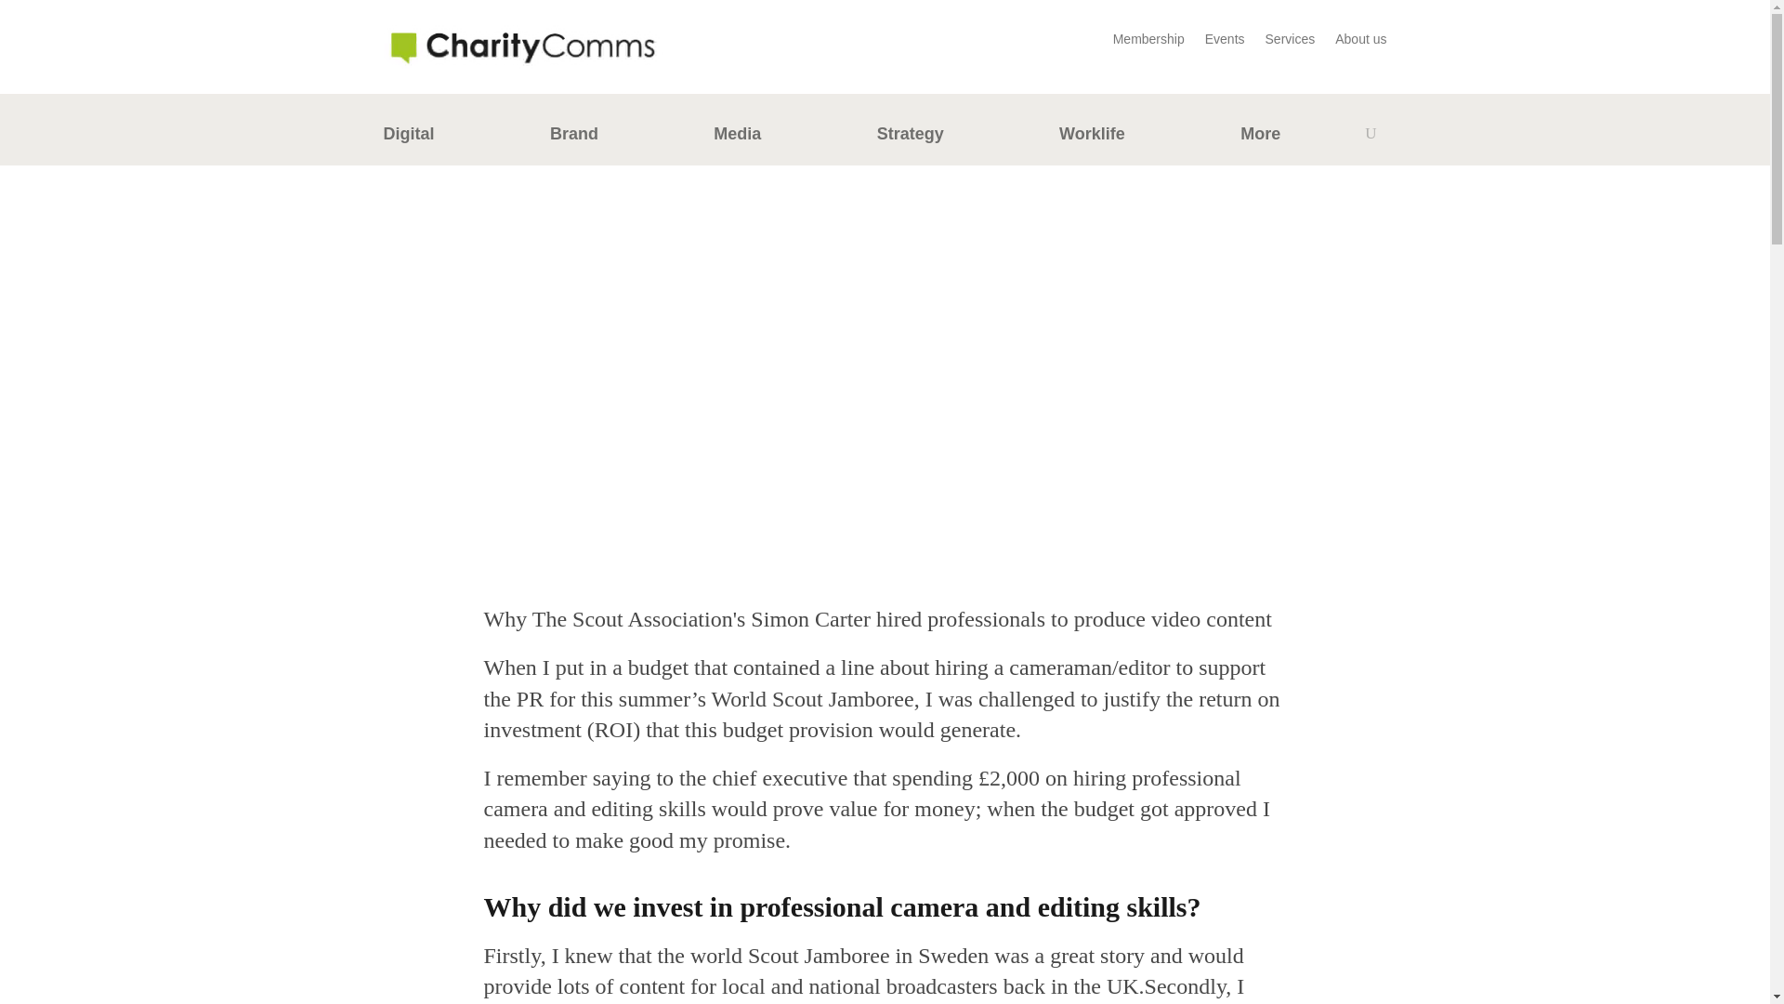 Image resolution: width=1784 pixels, height=1004 pixels. What do you see at coordinates (573, 138) in the screenshot?
I see `Brand` at bounding box center [573, 138].